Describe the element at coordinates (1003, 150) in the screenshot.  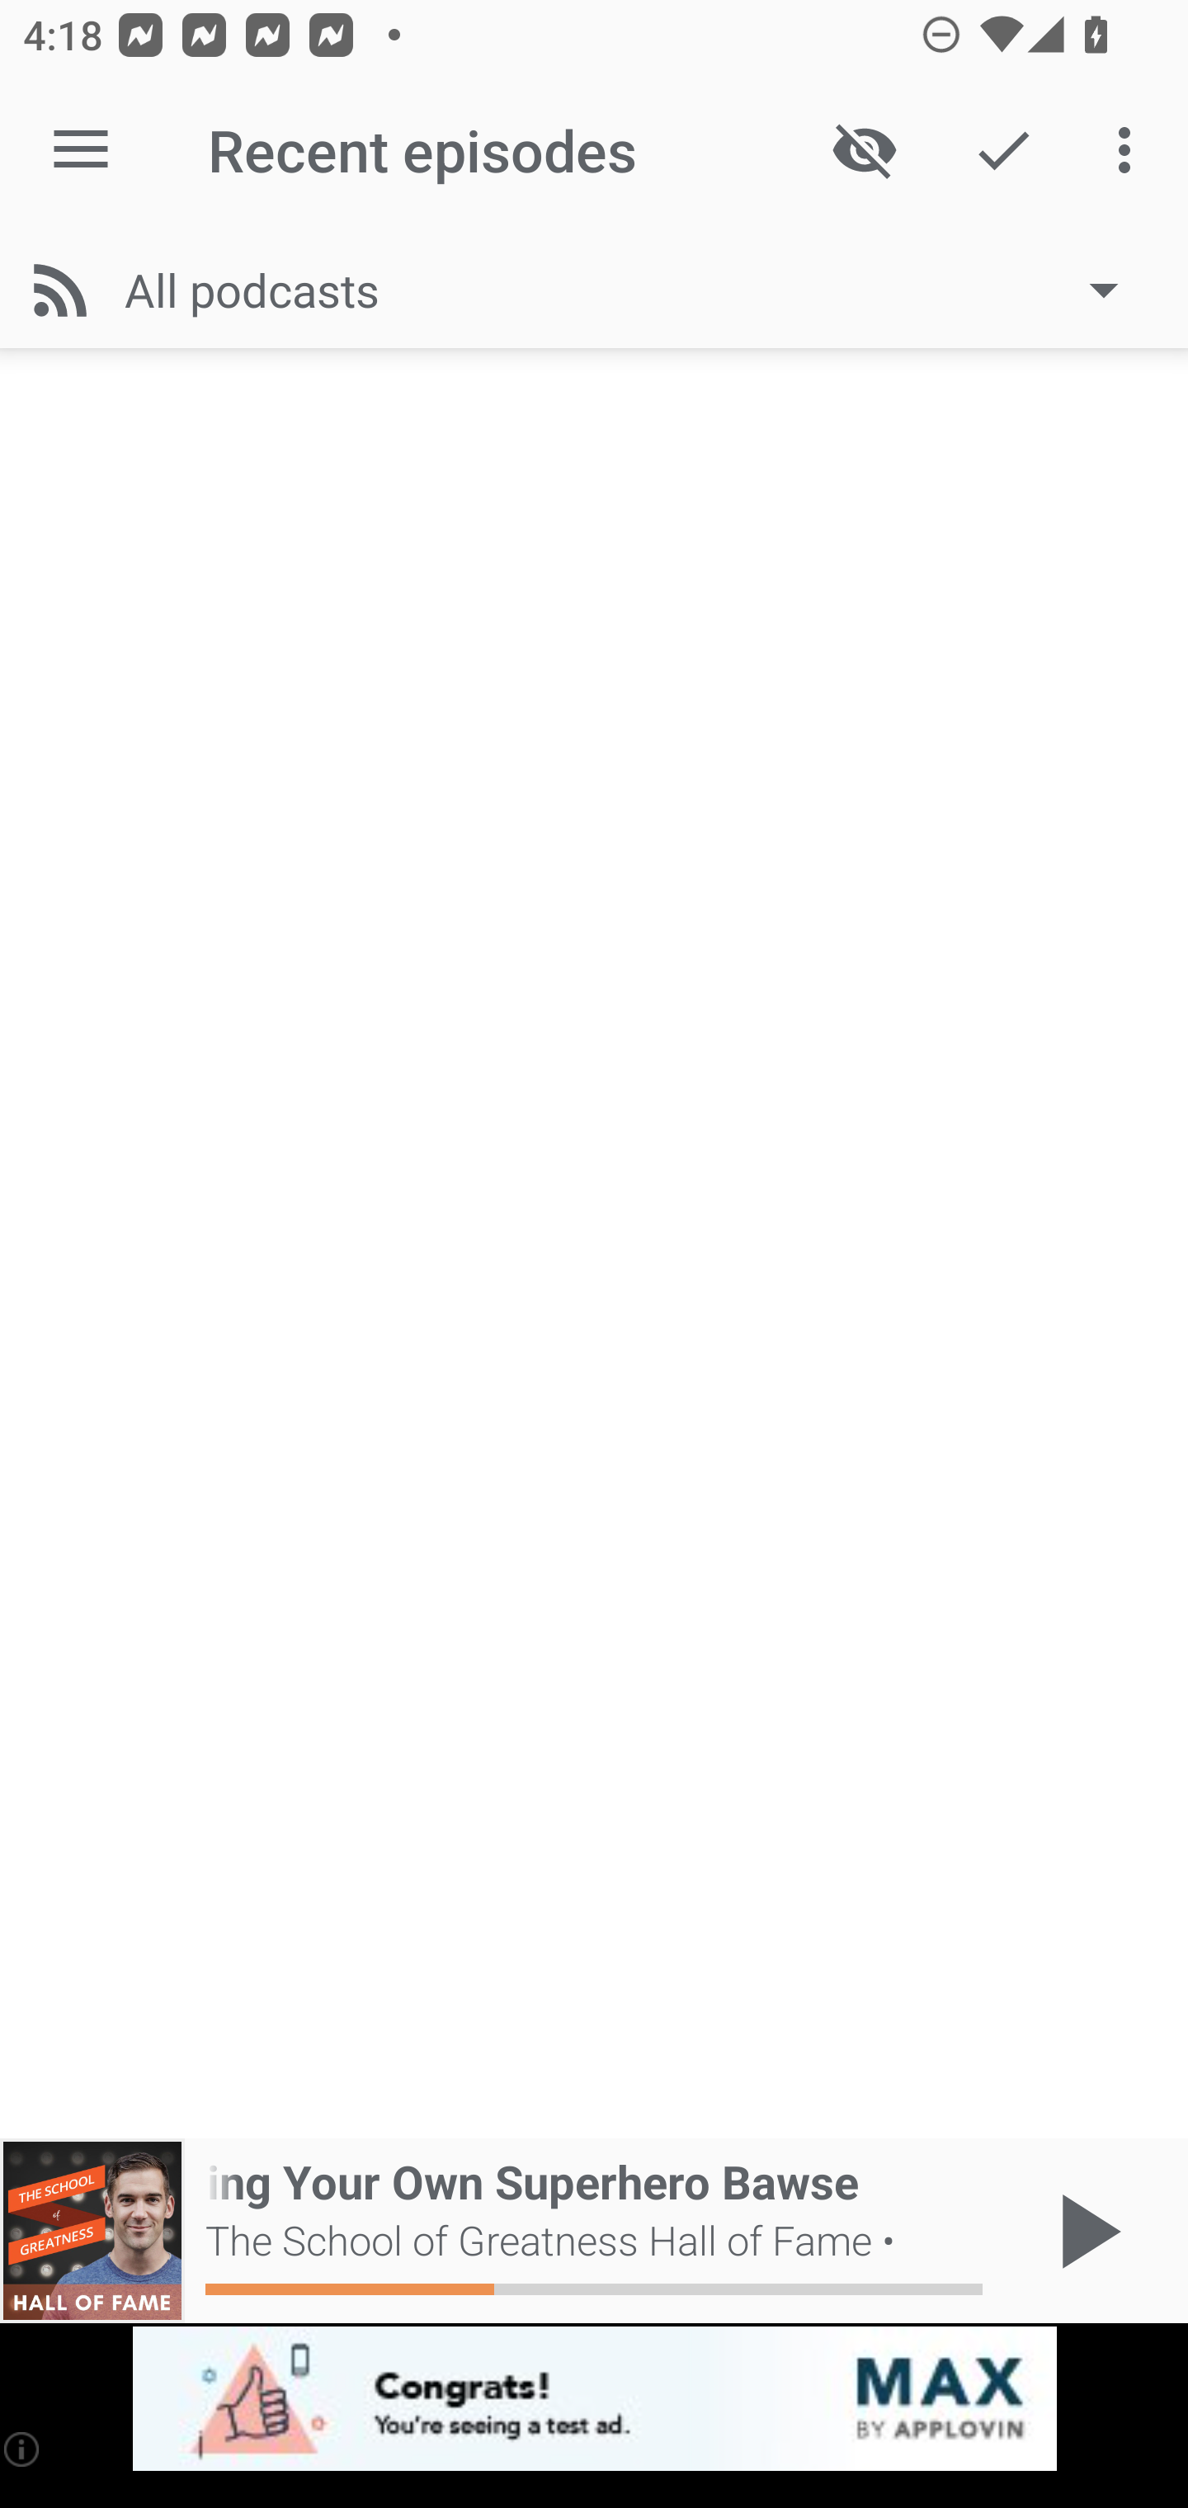
I see `Action Mode` at that location.